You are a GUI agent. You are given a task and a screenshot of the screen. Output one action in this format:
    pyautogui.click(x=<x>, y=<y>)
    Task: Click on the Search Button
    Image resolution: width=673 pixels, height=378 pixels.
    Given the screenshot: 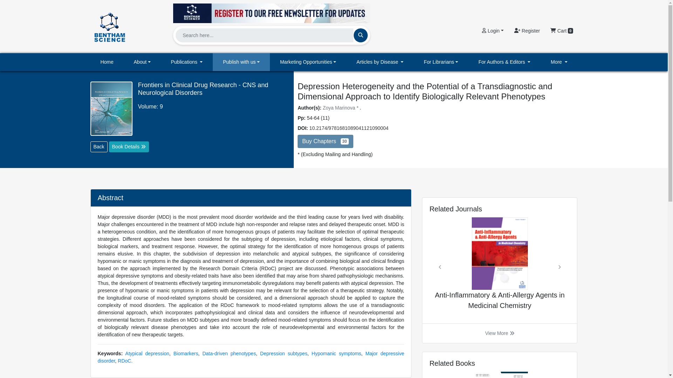 What is the action you would take?
    pyautogui.click(x=360, y=35)
    